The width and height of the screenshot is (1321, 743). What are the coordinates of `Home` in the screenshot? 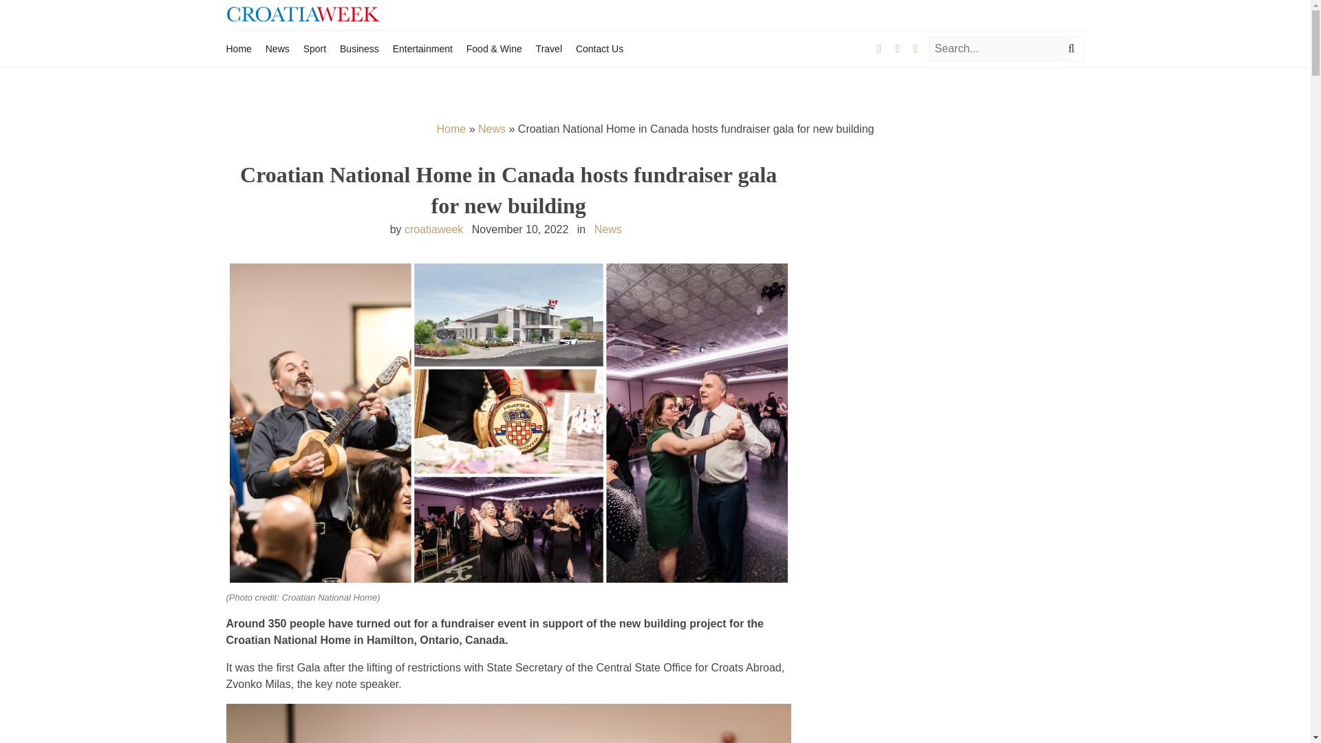 It's located at (238, 48).